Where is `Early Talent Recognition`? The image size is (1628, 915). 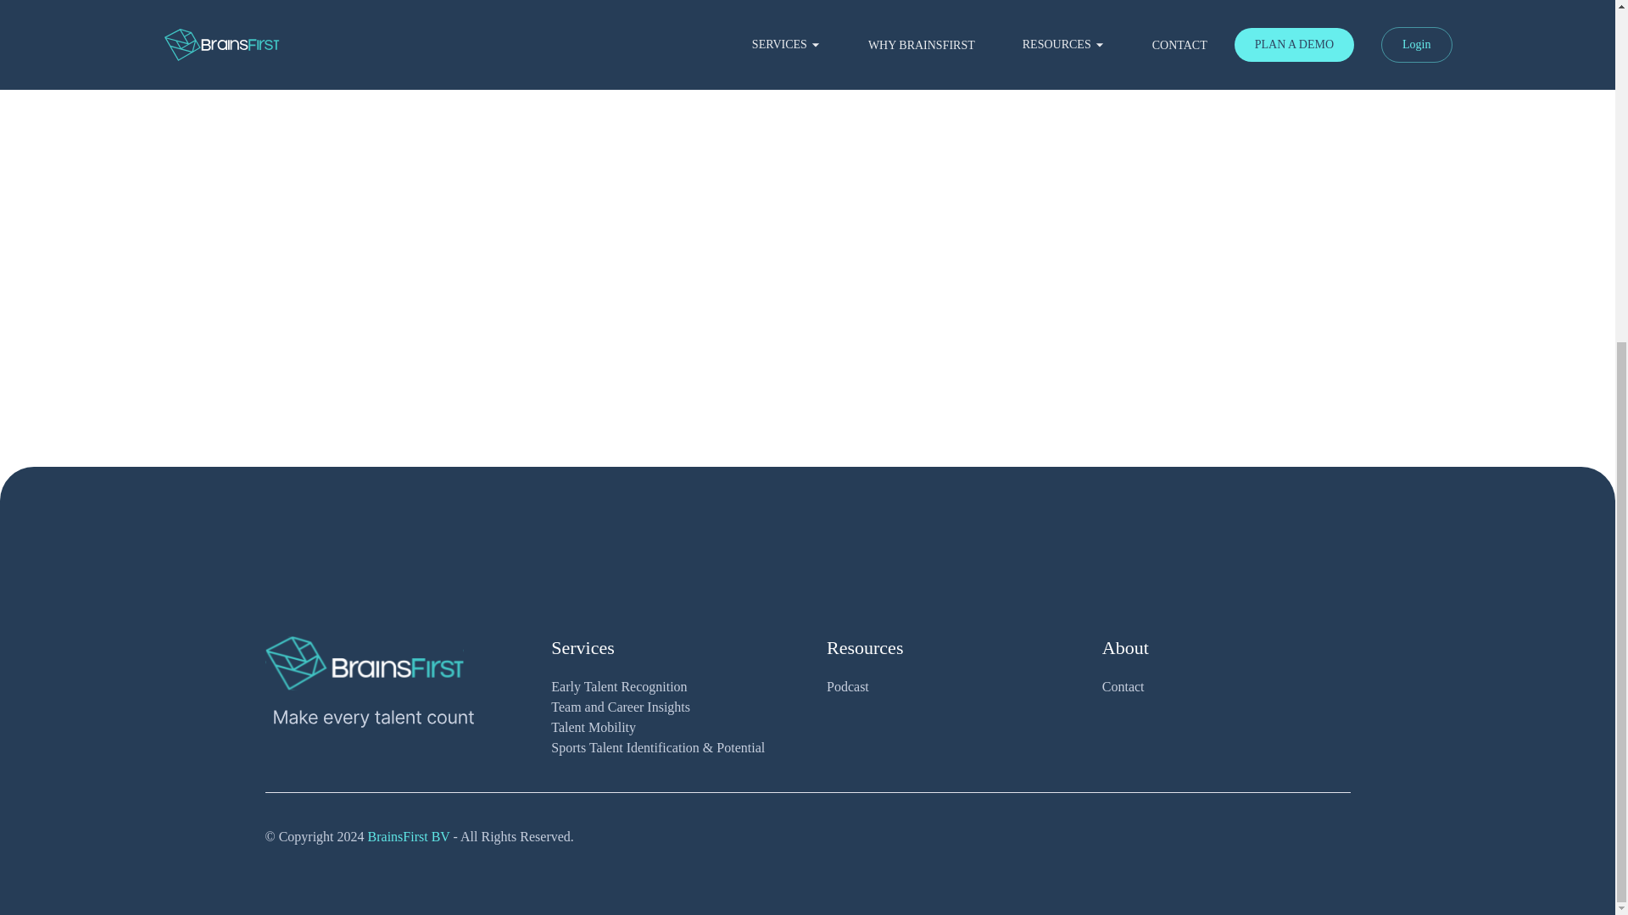
Early Talent Recognition is located at coordinates (675, 686).